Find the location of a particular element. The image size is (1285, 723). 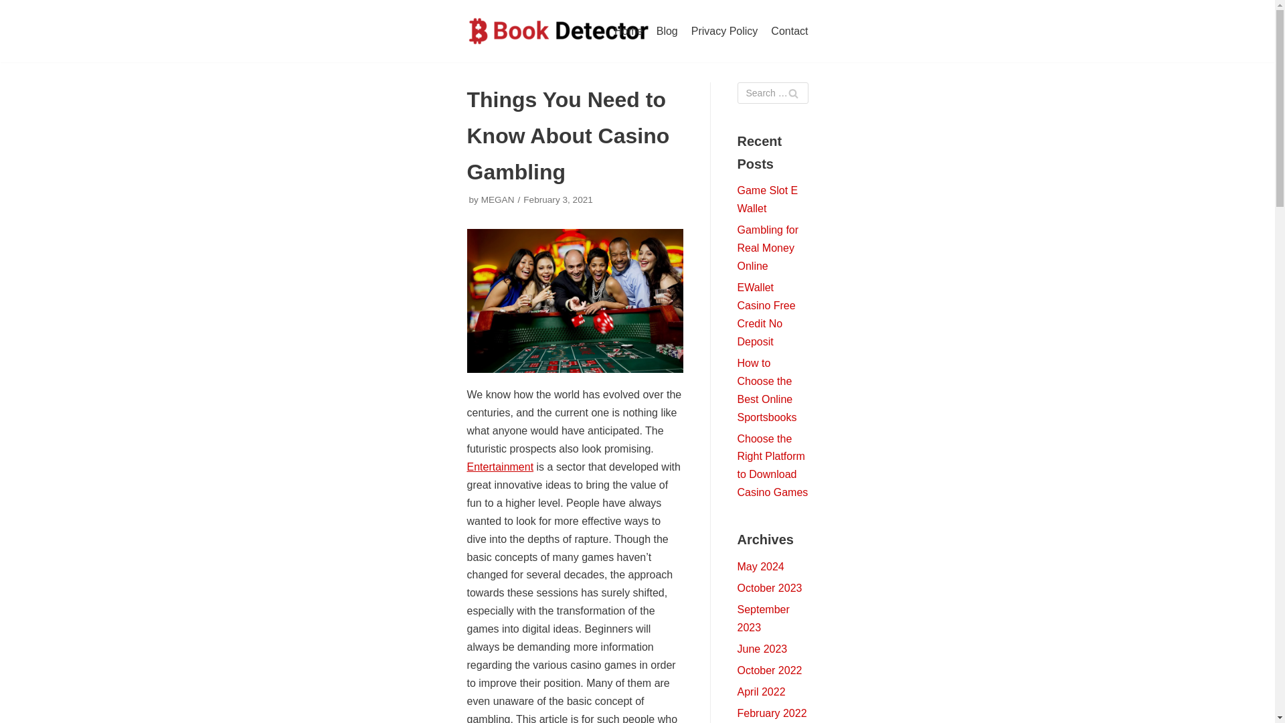

Posts by MEGAN is located at coordinates (498, 199).